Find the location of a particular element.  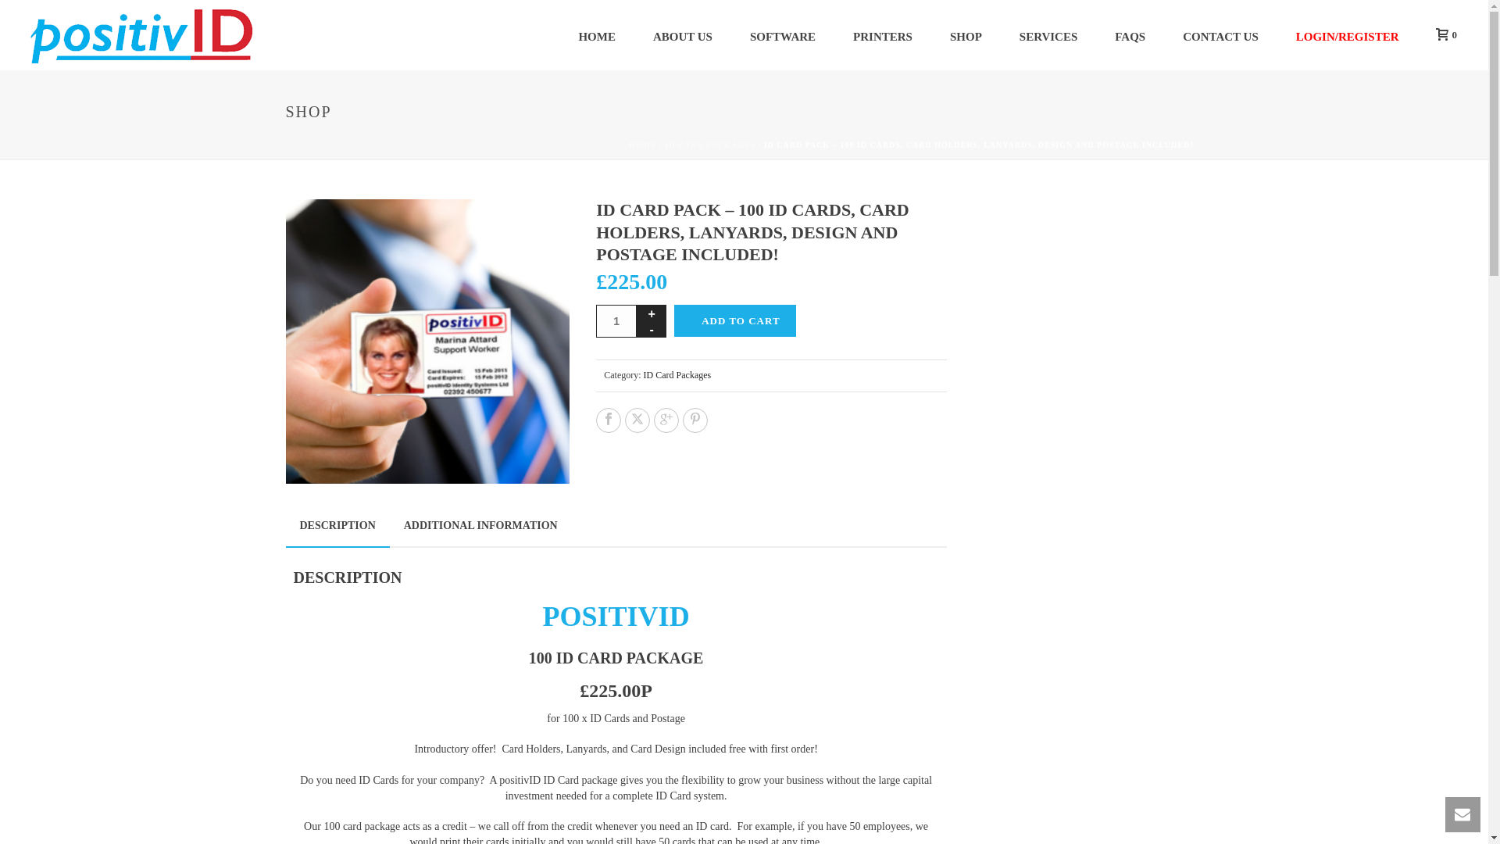

web-card-product-image is located at coordinates (428, 341).